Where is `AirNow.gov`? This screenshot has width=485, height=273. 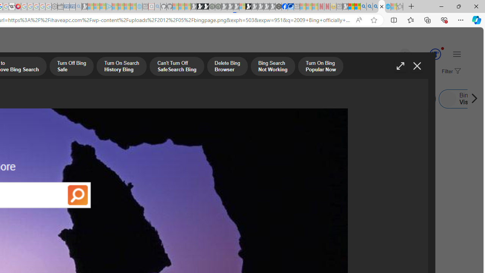
AirNow.gov is located at coordinates (291, 7).